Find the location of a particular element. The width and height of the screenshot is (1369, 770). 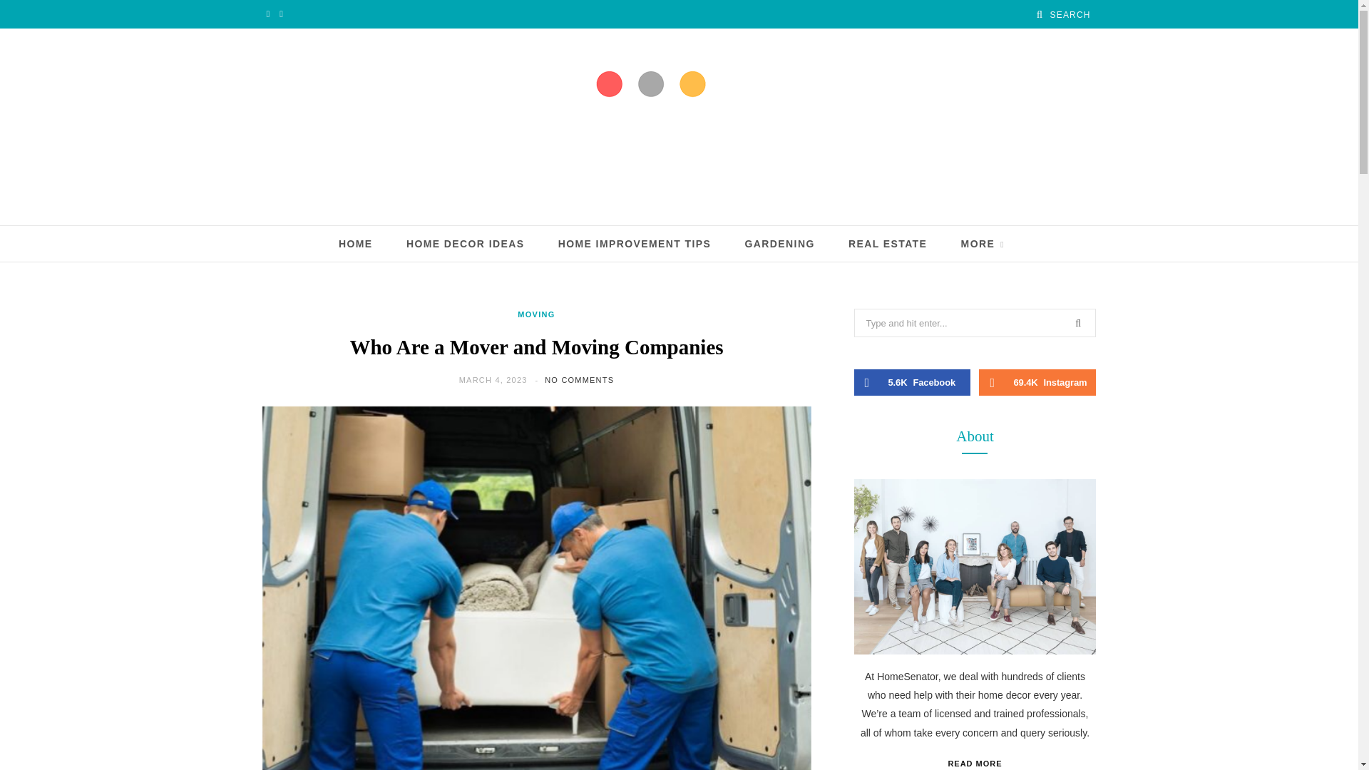

Home Senator is located at coordinates (678, 127).